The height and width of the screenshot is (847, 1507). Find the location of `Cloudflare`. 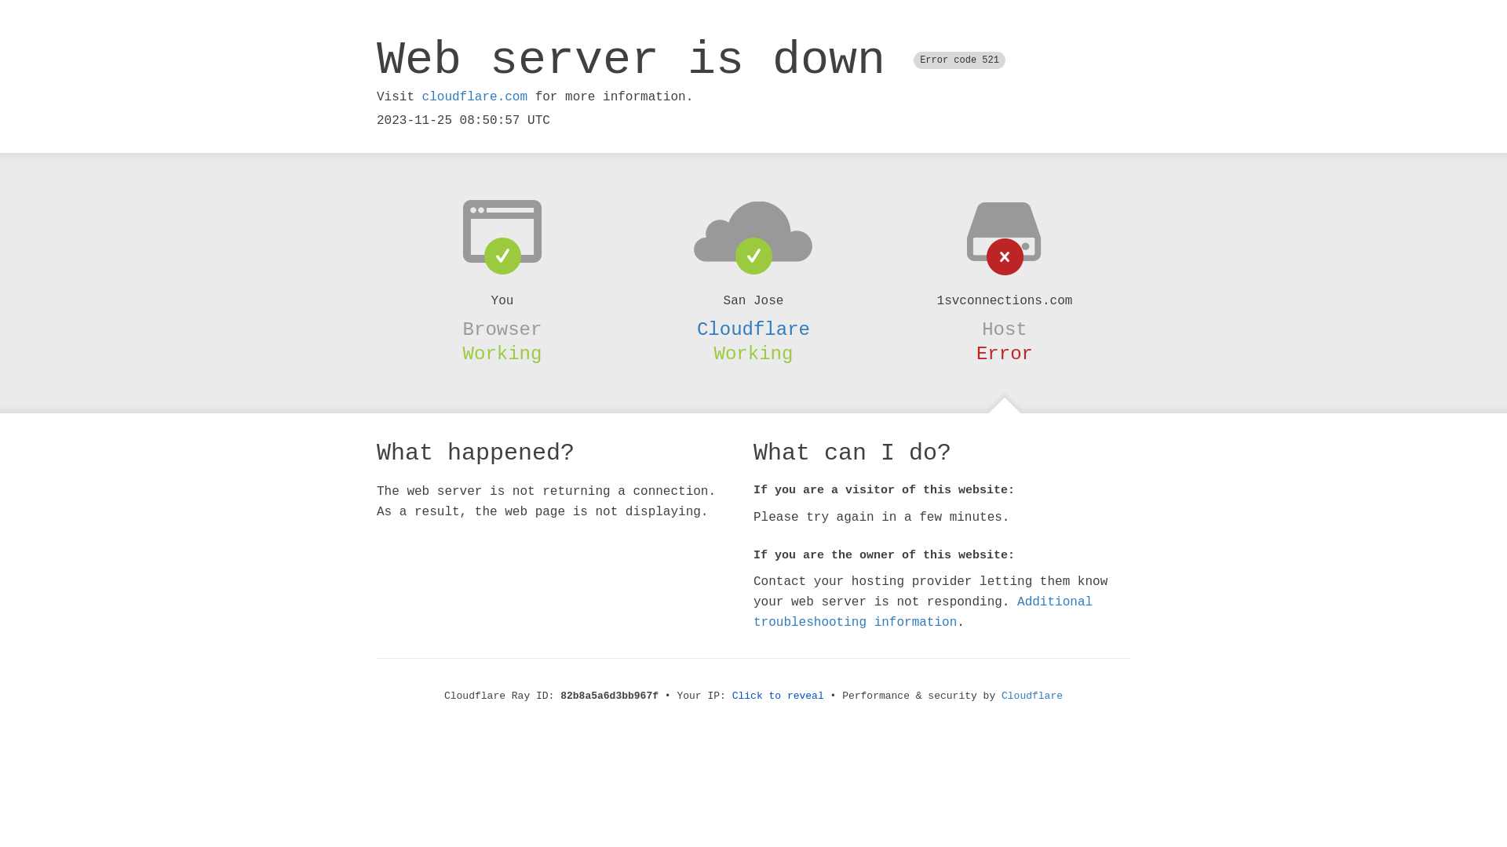

Cloudflare is located at coordinates (1032, 696).